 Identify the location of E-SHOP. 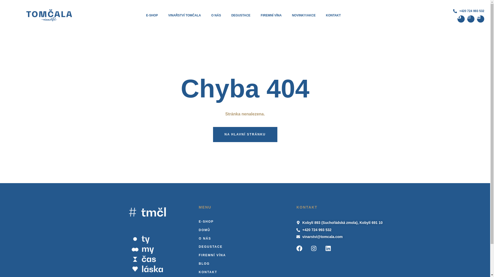
(152, 15).